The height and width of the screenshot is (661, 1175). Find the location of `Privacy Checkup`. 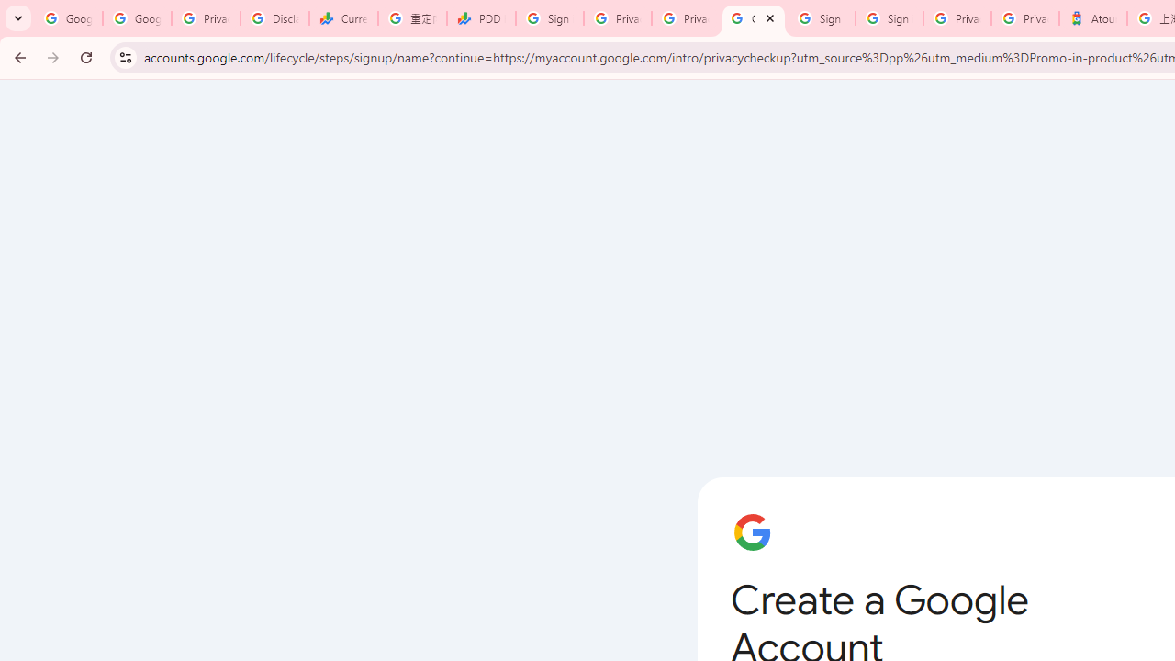

Privacy Checkup is located at coordinates (686, 18).